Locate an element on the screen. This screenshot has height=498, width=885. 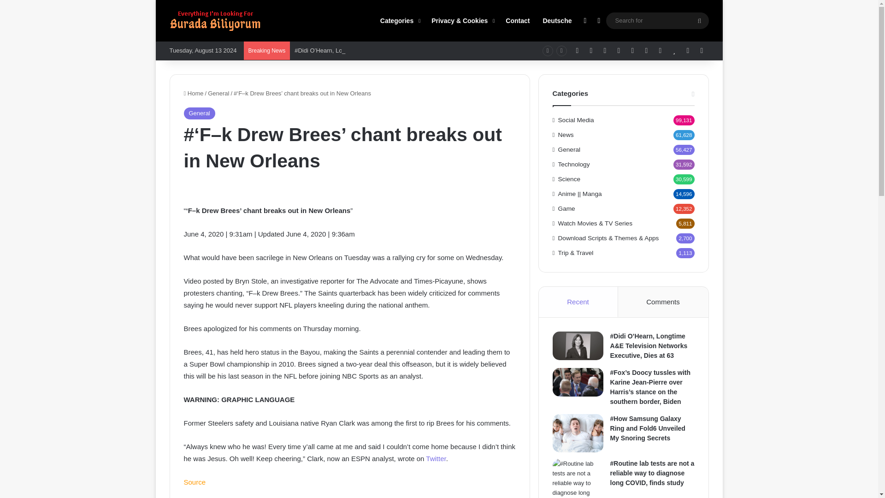
Source is located at coordinates (194, 482).